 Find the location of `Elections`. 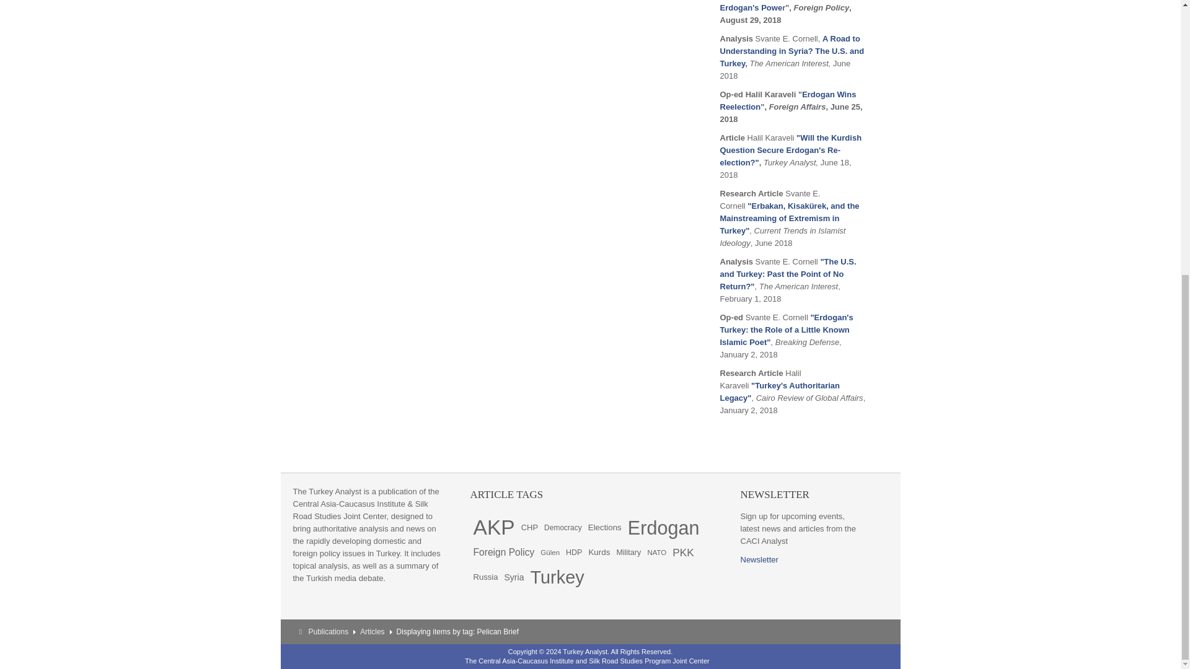

Elections is located at coordinates (605, 527).